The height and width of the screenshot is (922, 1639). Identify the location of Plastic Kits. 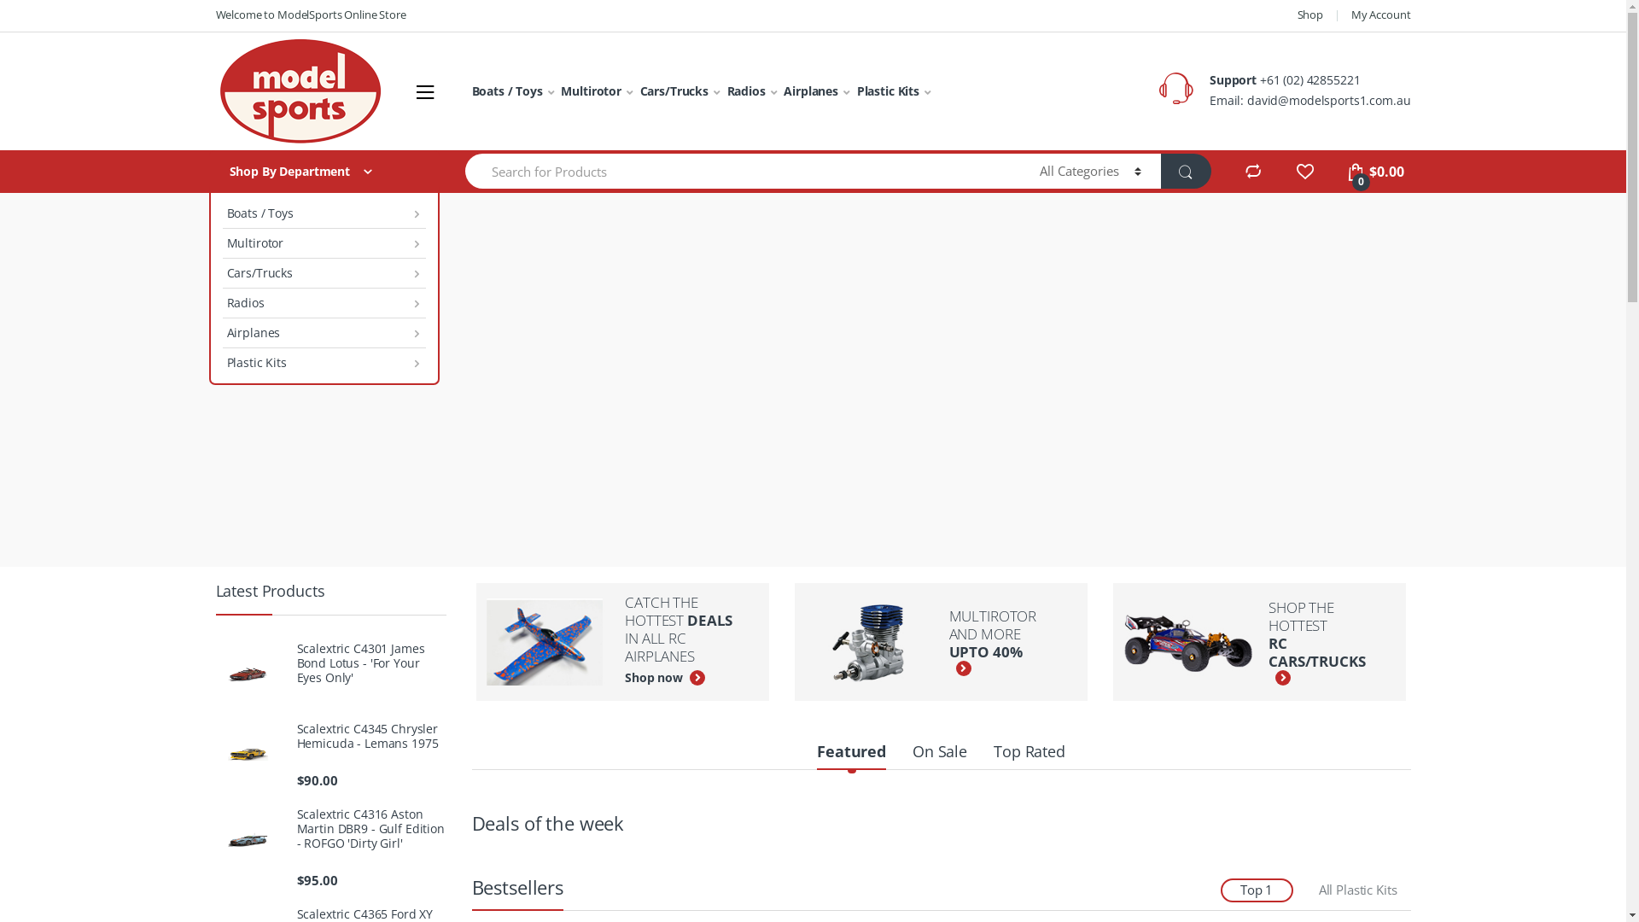
(324, 363).